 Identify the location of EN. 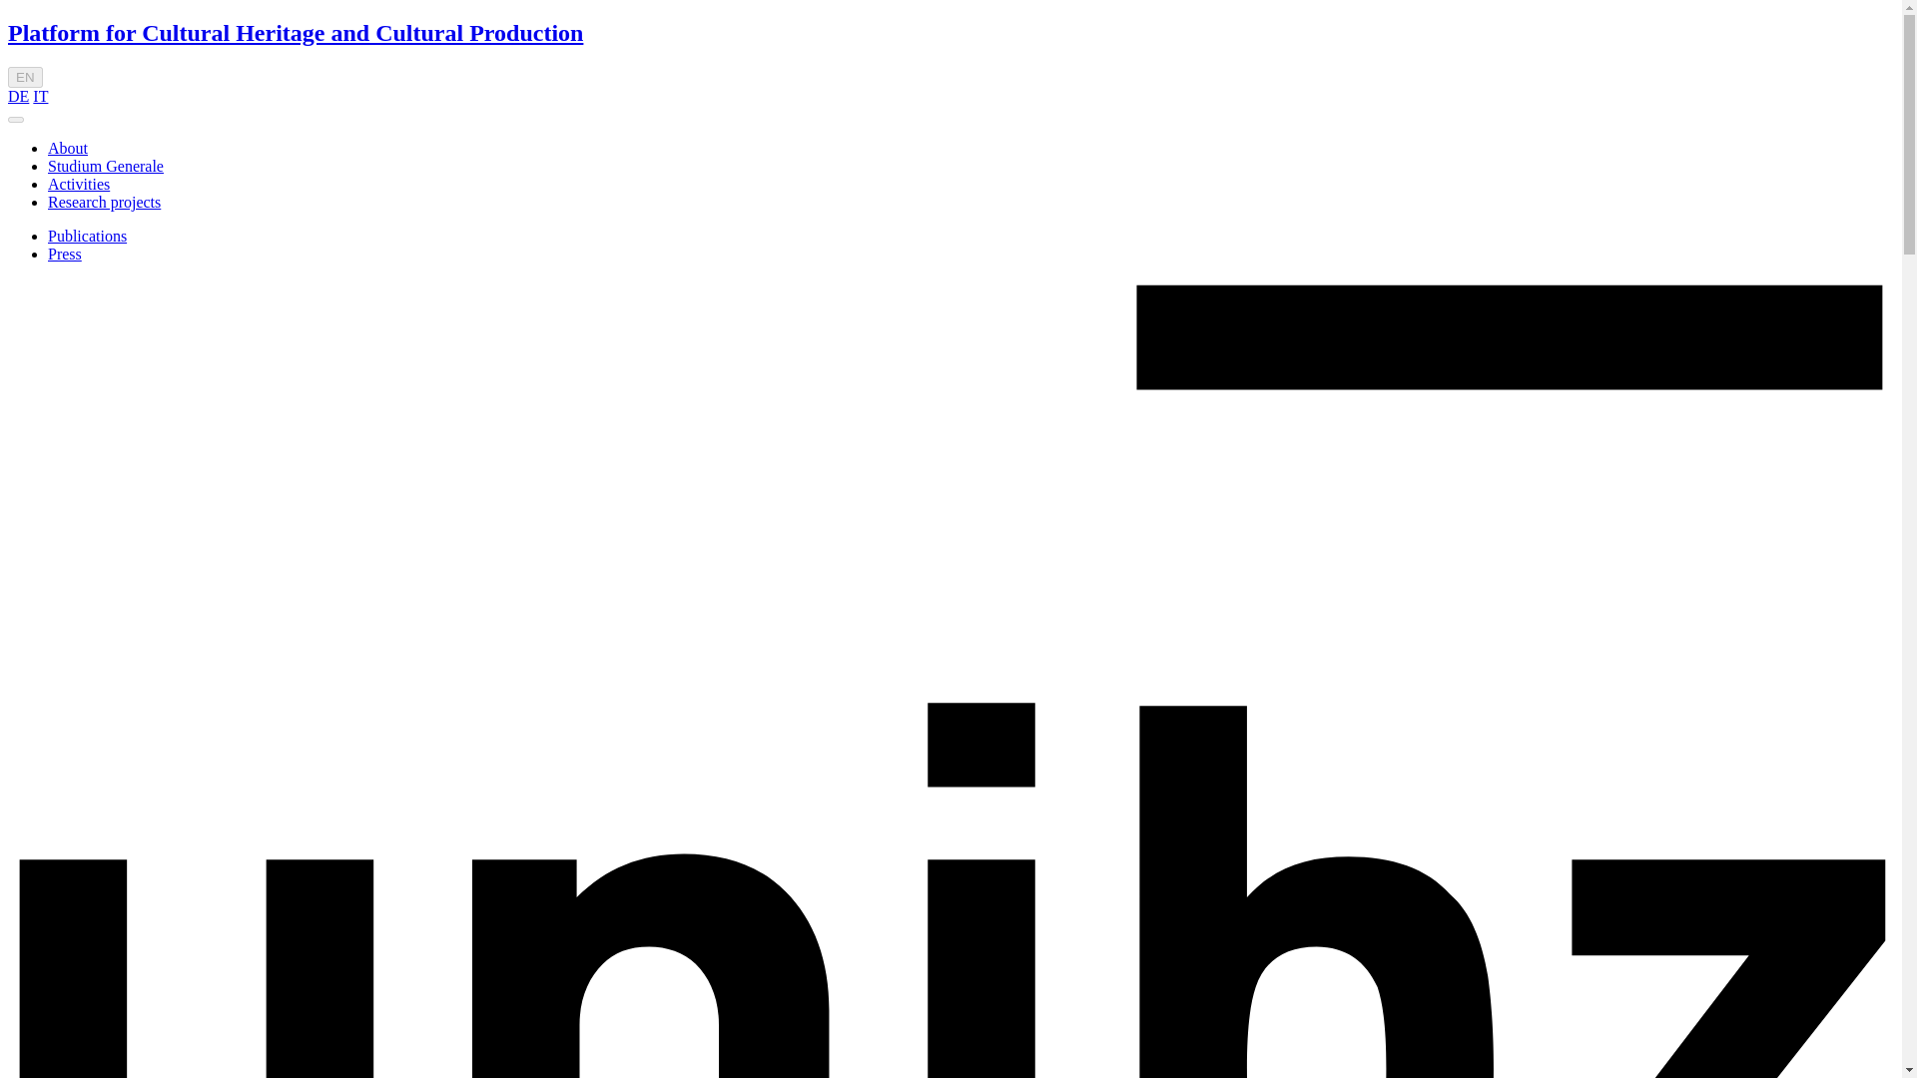
(24, 76).